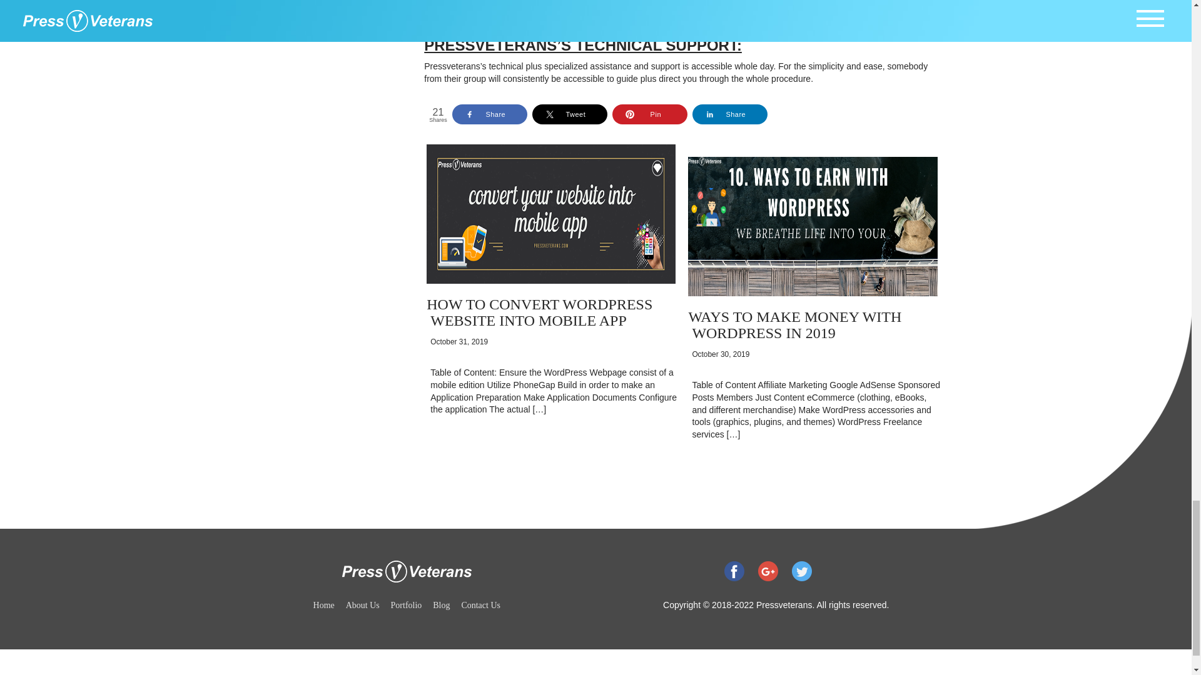 Image resolution: width=1201 pixels, height=675 pixels. I want to click on About Us, so click(362, 605).